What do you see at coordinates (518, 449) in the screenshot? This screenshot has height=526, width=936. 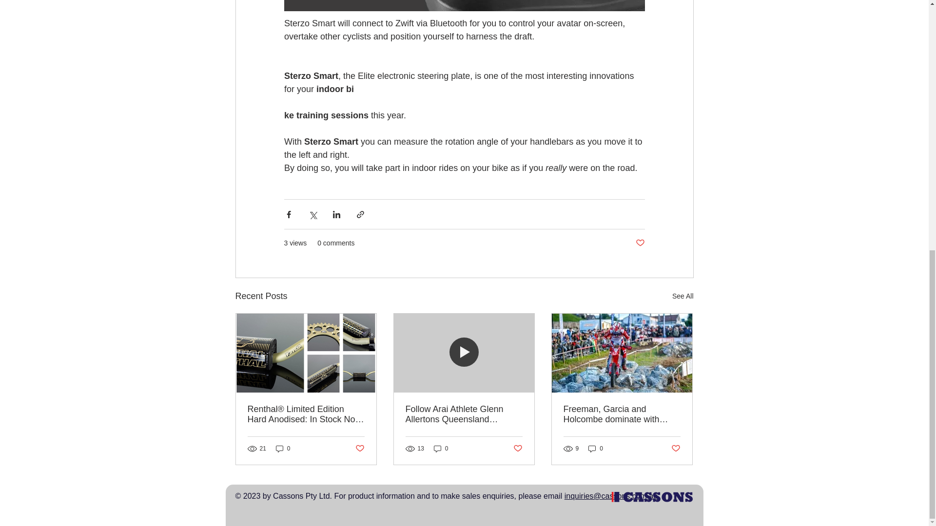 I see `Post not marked as liked` at bounding box center [518, 449].